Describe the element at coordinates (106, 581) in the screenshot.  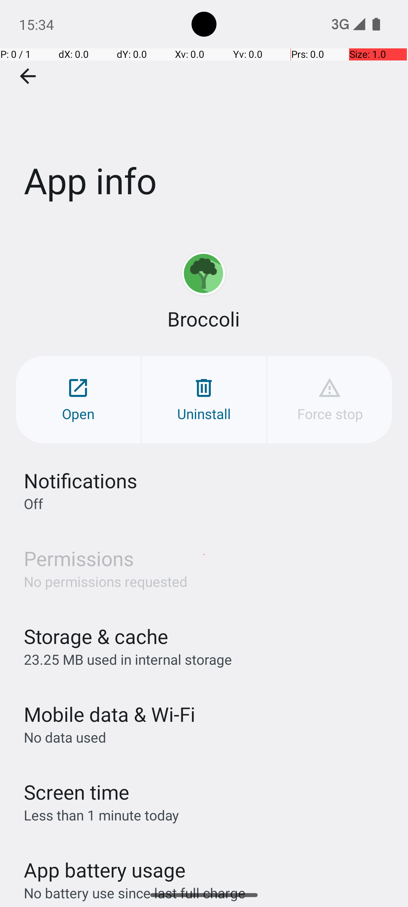
I see `No permissions requested` at that location.